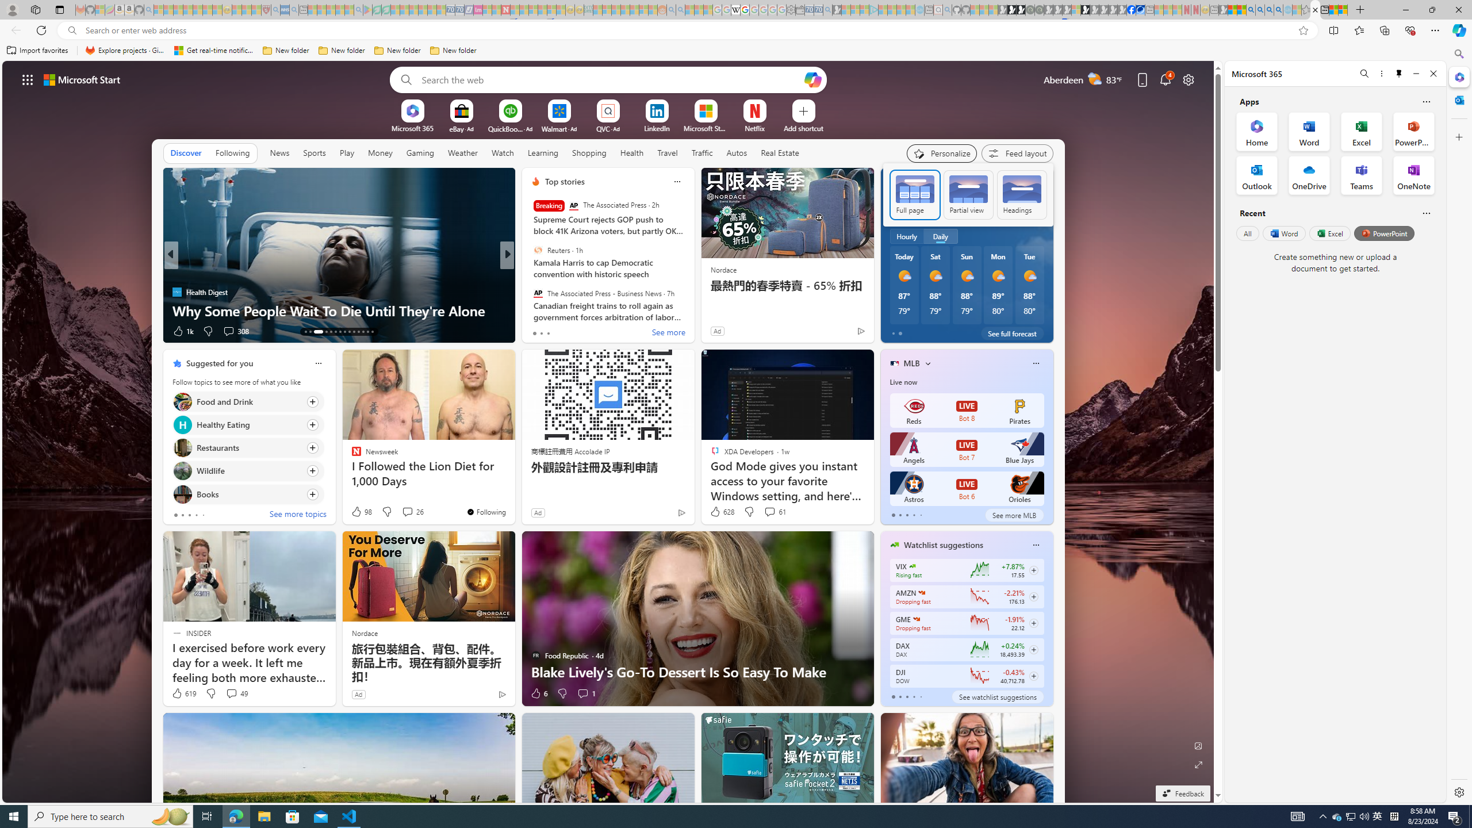 This screenshot has height=828, width=1472. What do you see at coordinates (536, 331) in the screenshot?
I see `2k Like` at bounding box center [536, 331].